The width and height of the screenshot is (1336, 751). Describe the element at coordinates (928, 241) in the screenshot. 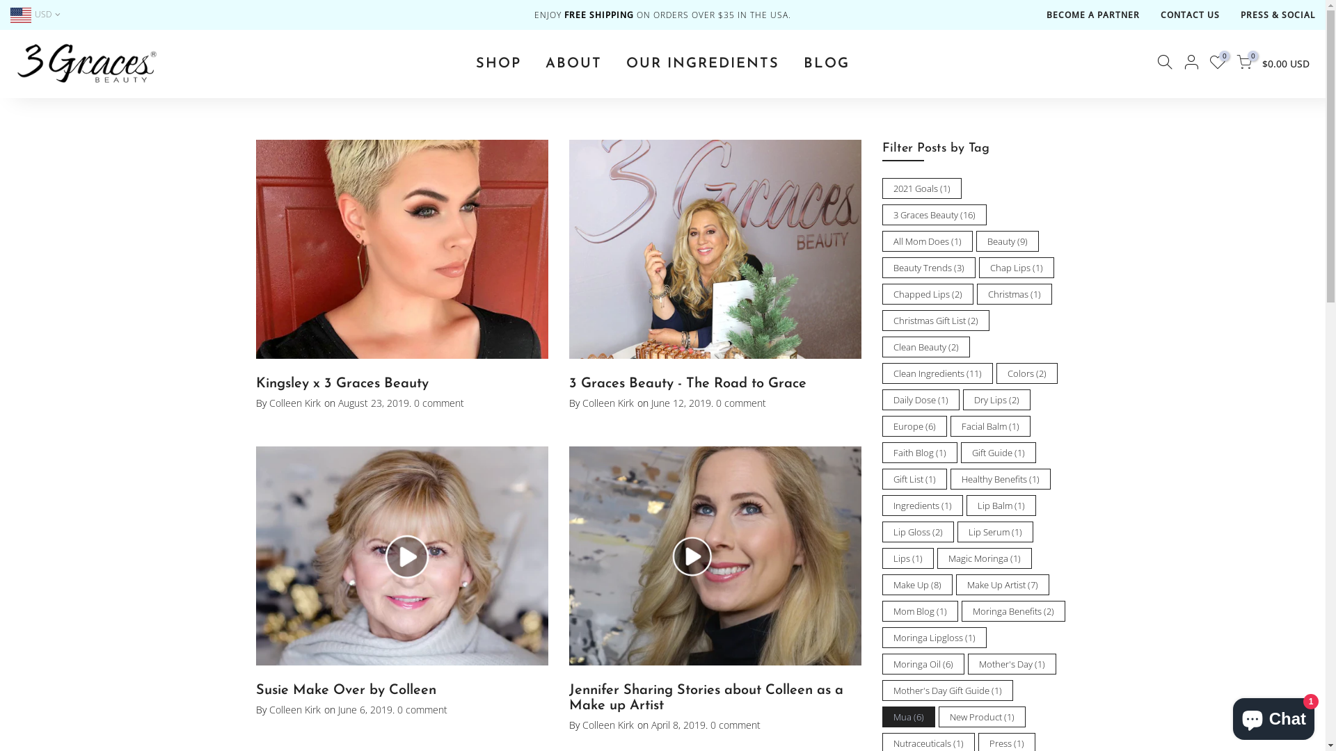

I see `All Mom Does (1)` at that location.